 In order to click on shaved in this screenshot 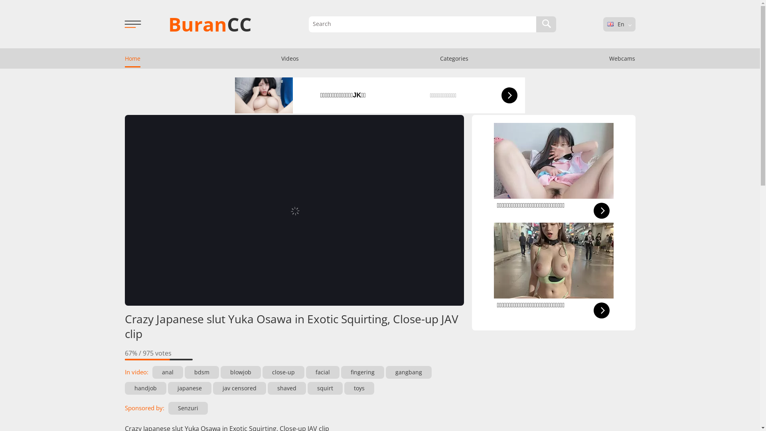, I will do `click(286, 388)`.